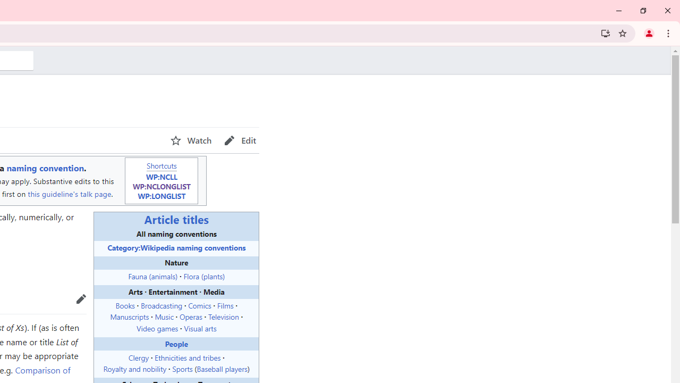 The image size is (680, 383). I want to click on WP:LONGLIST, so click(161, 195).